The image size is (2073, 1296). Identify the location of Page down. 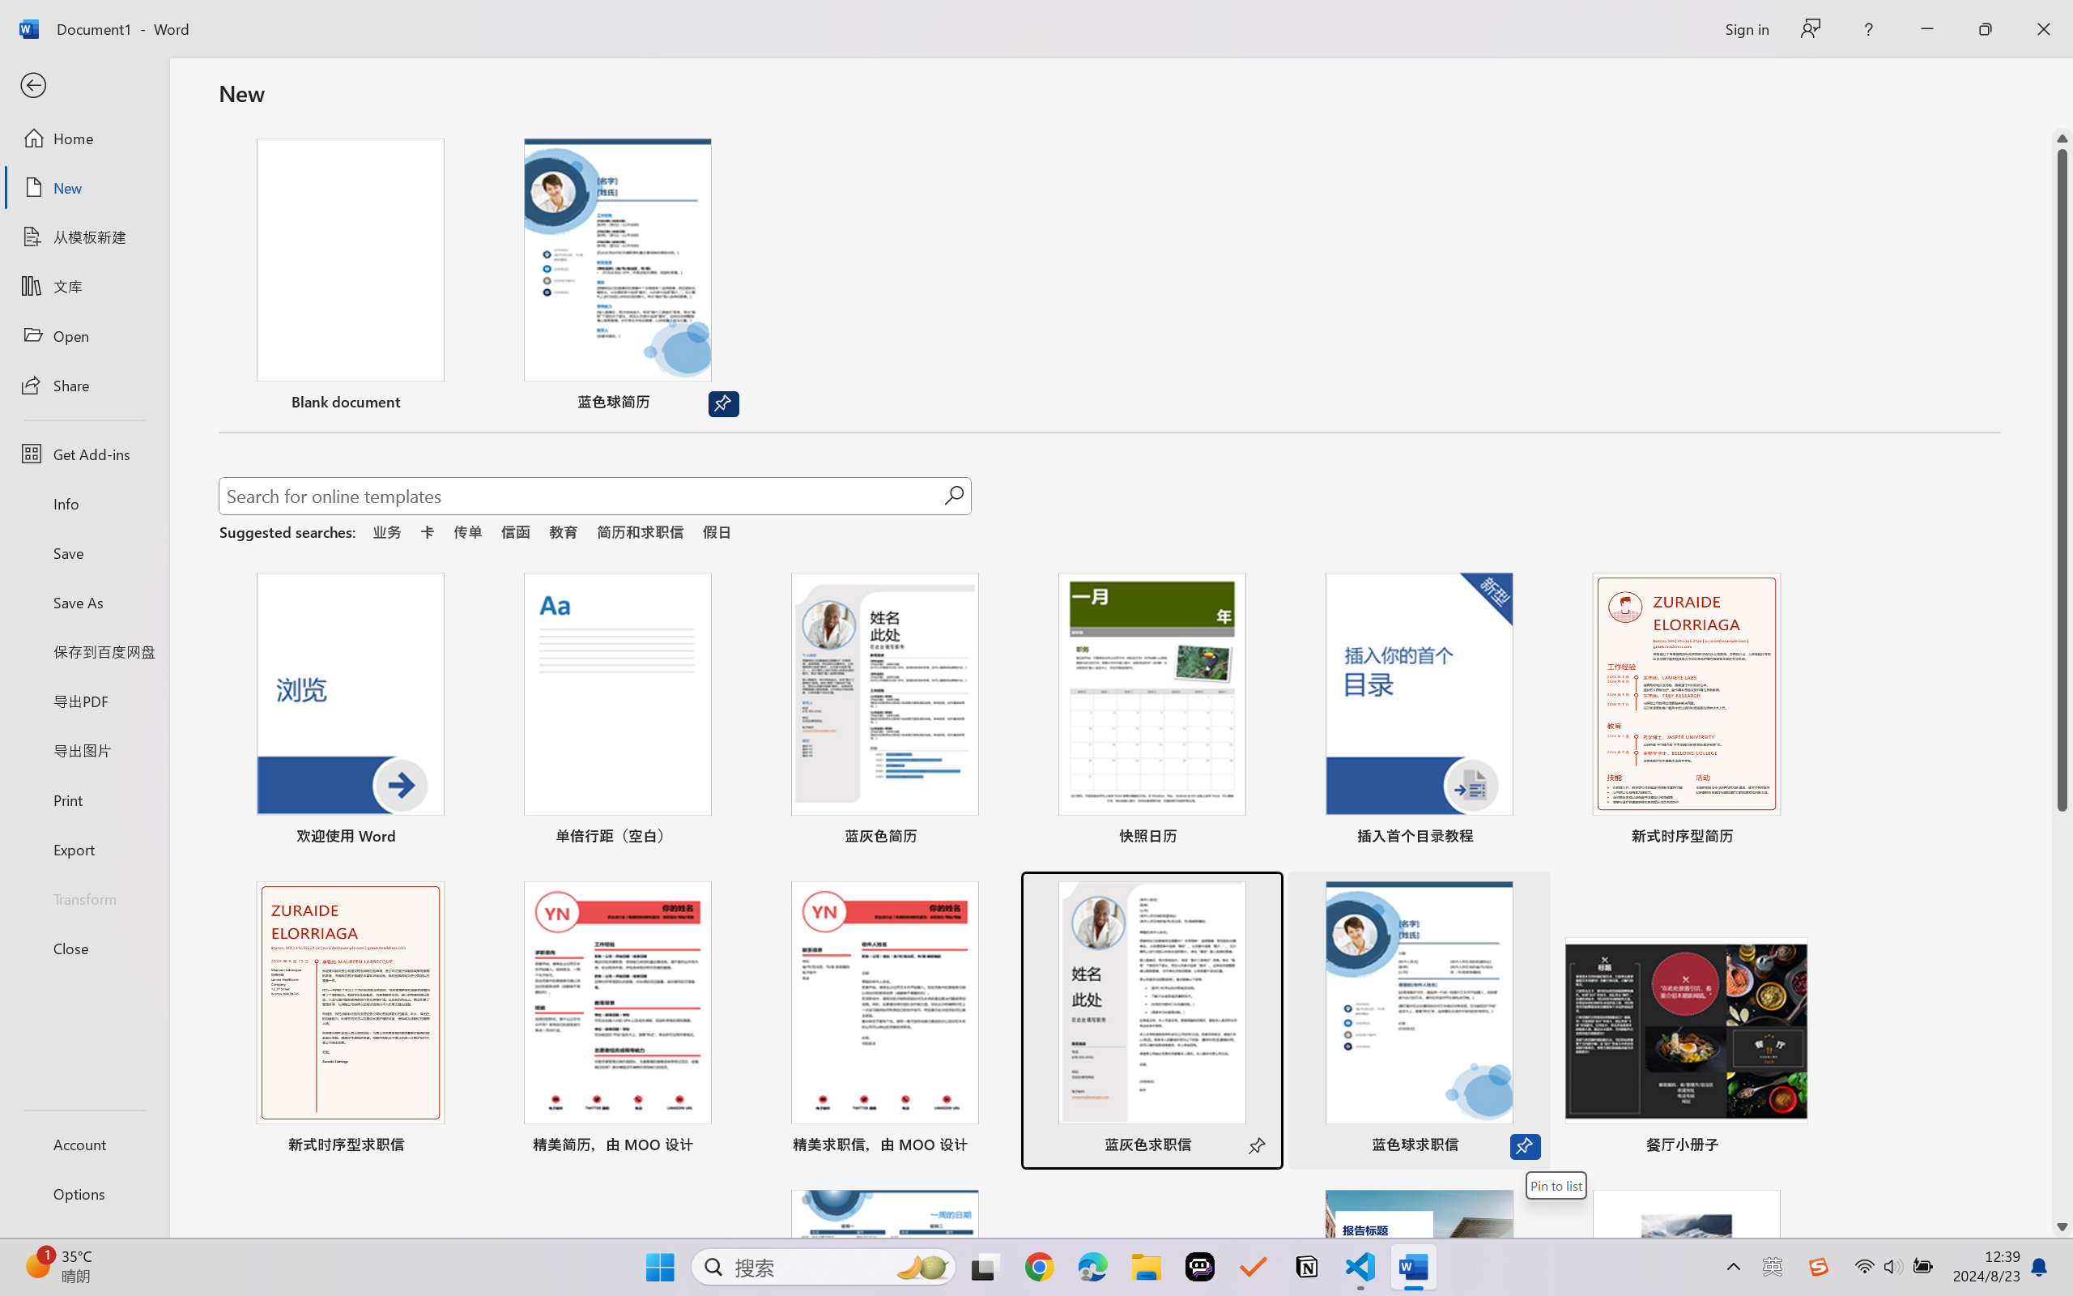
(2062, 1014).